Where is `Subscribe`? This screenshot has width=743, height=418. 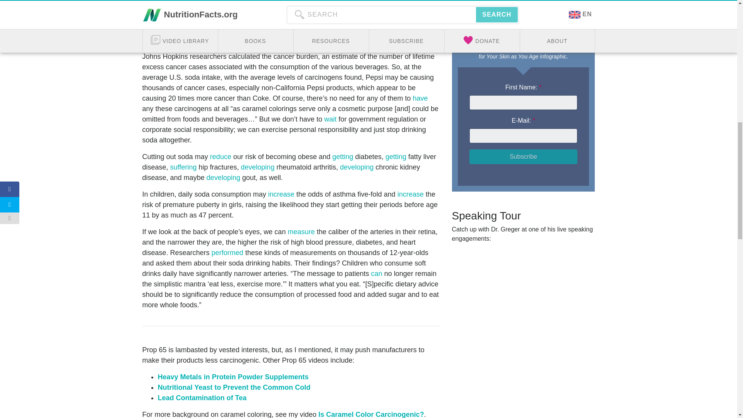 Subscribe is located at coordinates (523, 156).